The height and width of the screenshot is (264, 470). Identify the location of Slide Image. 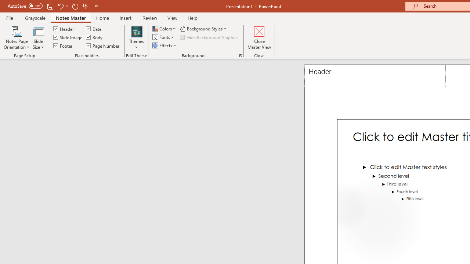
(68, 37).